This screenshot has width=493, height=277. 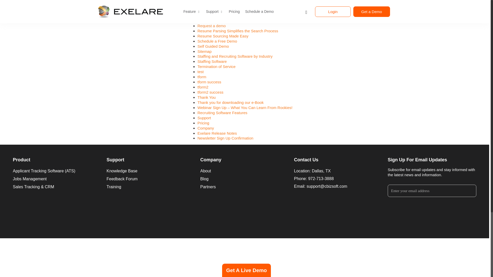 I want to click on Recruiting Software for Operations Managers, so click(x=236, y=10).